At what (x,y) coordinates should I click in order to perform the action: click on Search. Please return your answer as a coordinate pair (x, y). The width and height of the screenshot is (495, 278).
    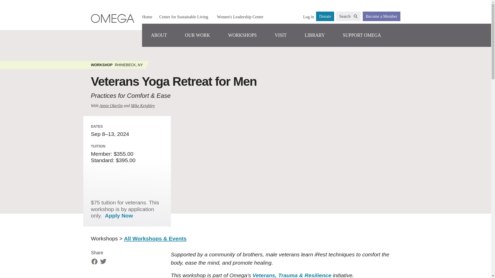
    Looking at the image, I should click on (348, 16).